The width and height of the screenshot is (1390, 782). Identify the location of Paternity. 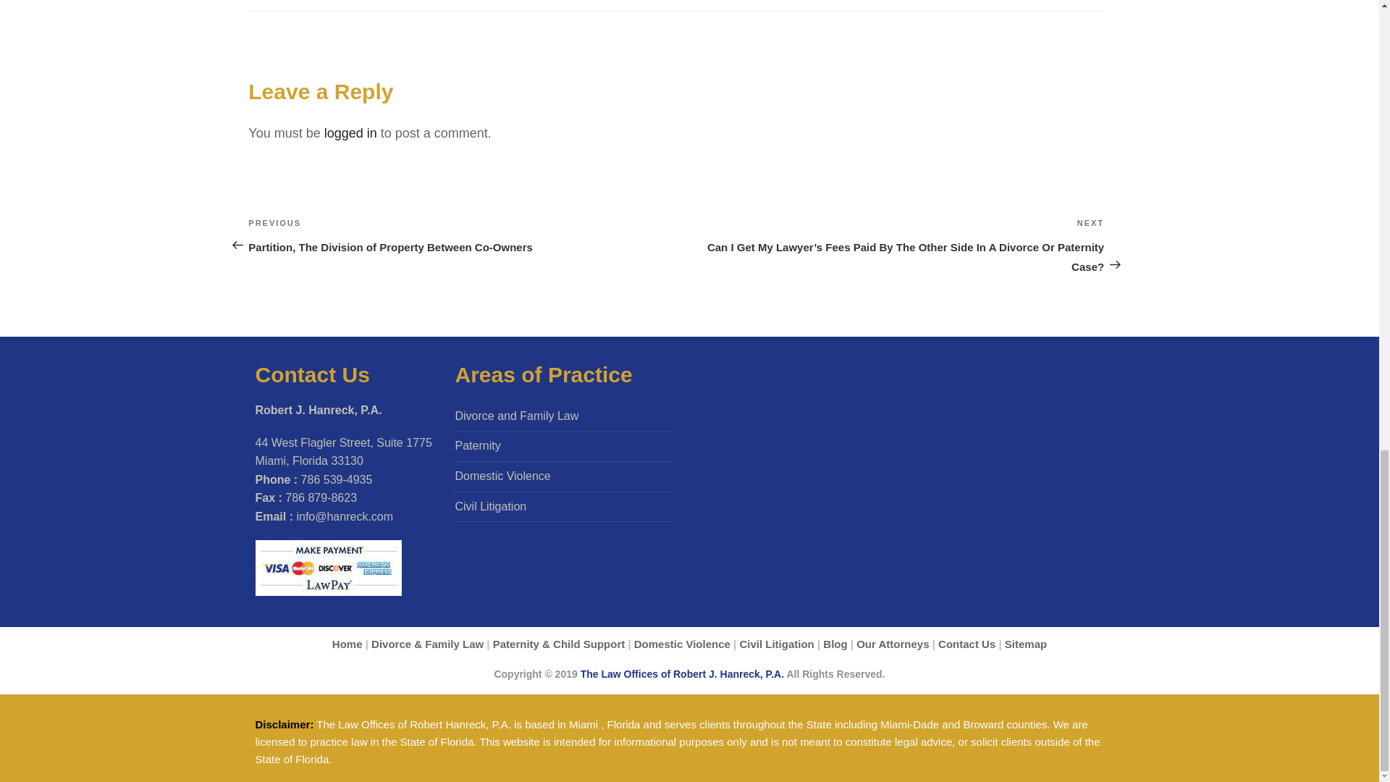
(477, 445).